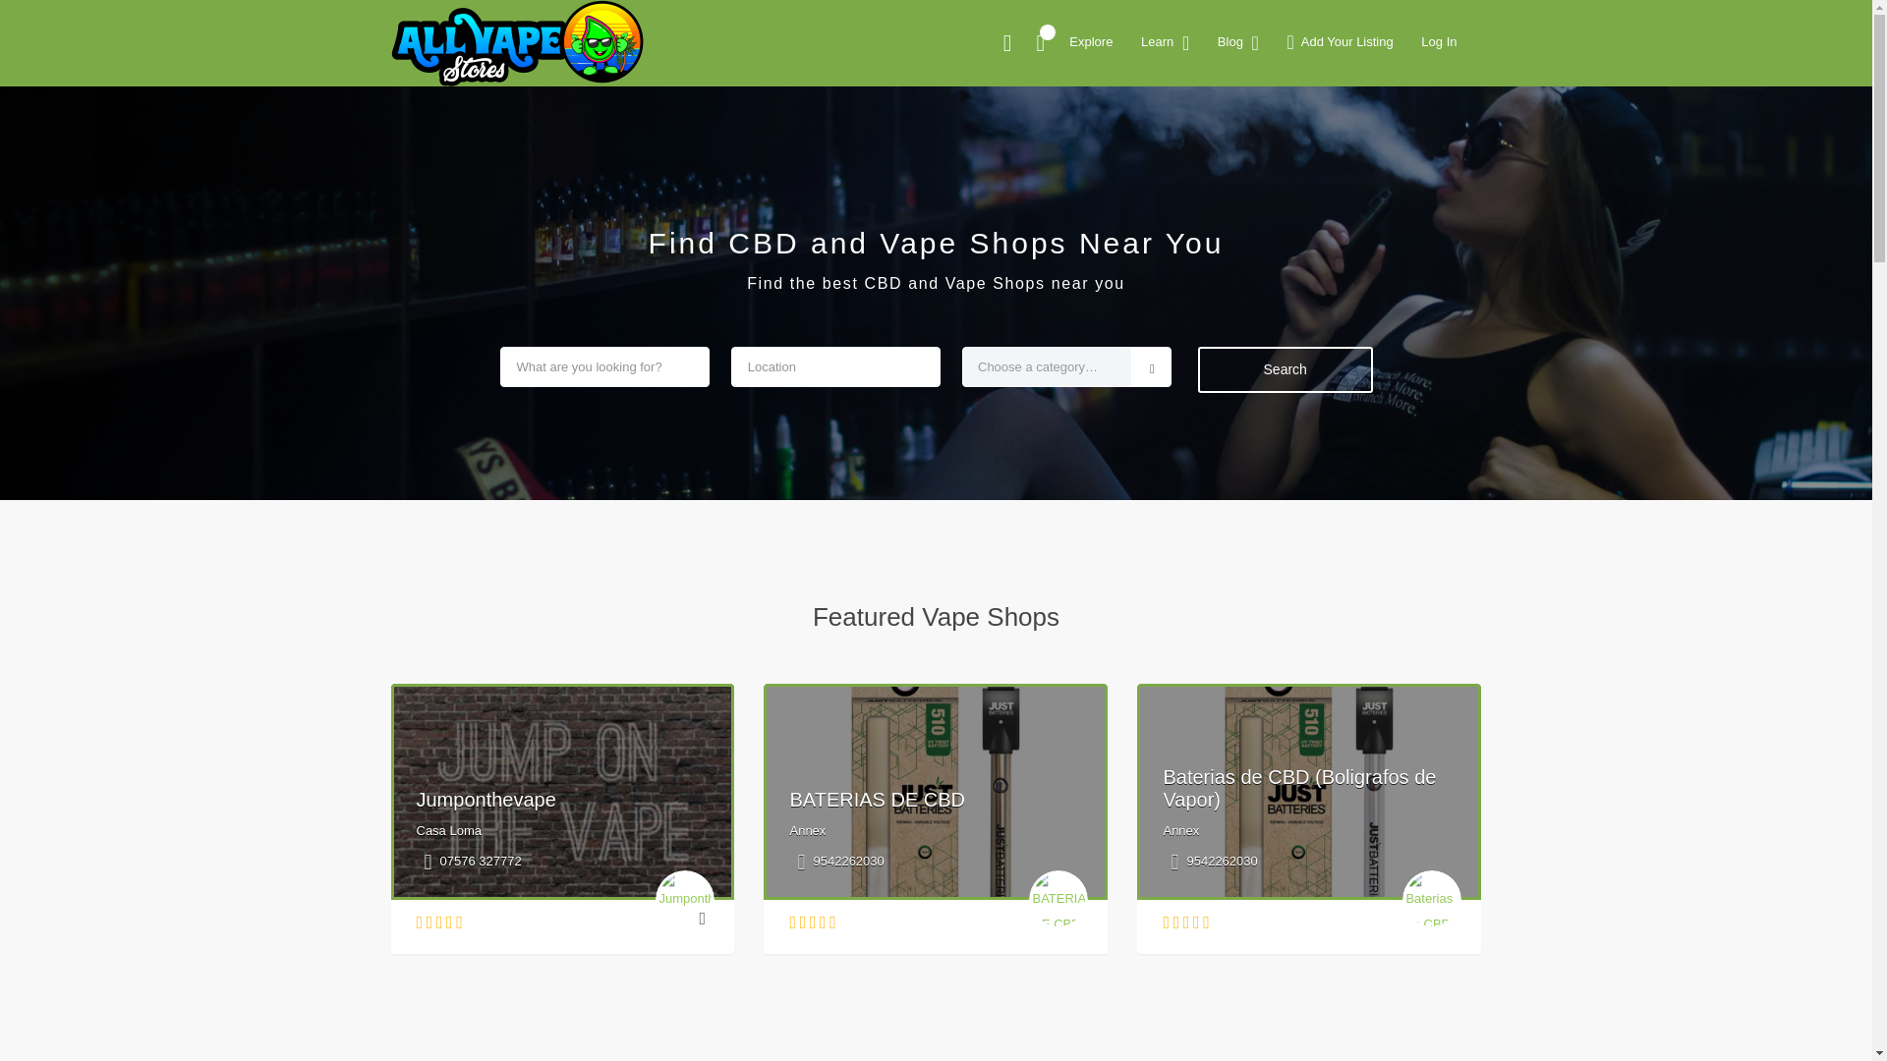 This screenshot has height=1061, width=1887. What do you see at coordinates (1291, 427) in the screenshot?
I see `Terms of Use` at bounding box center [1291, 427].